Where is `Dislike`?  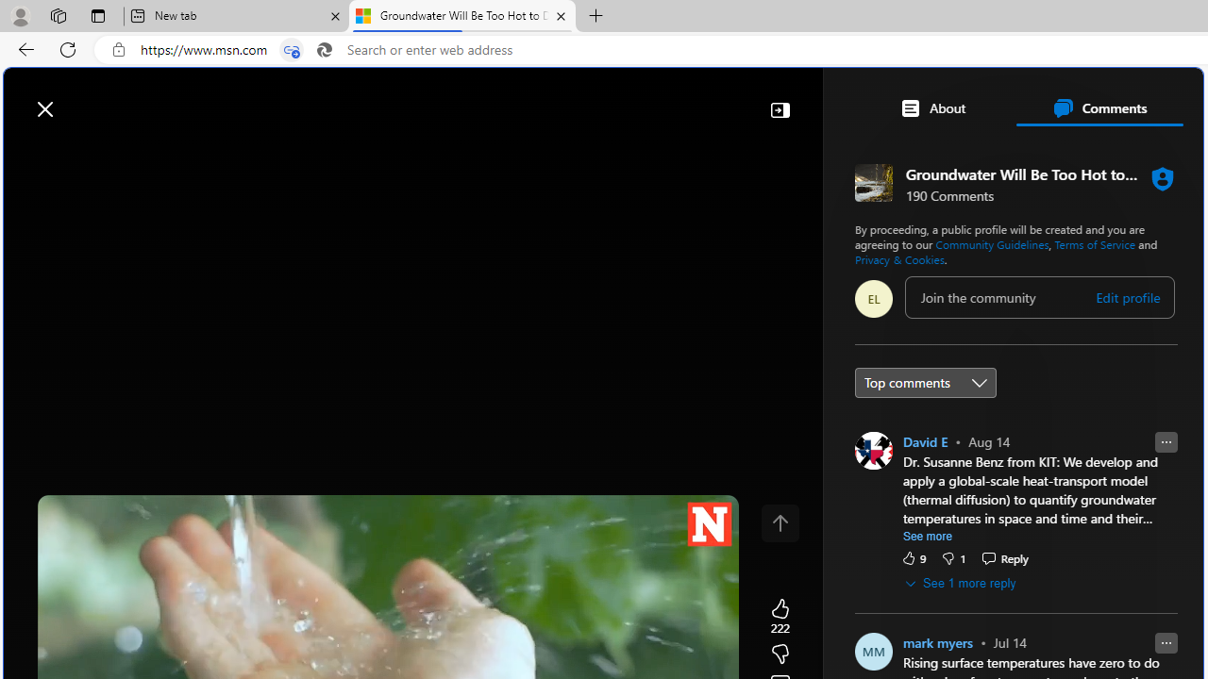 Dislike is located at coordinates (953, 557).